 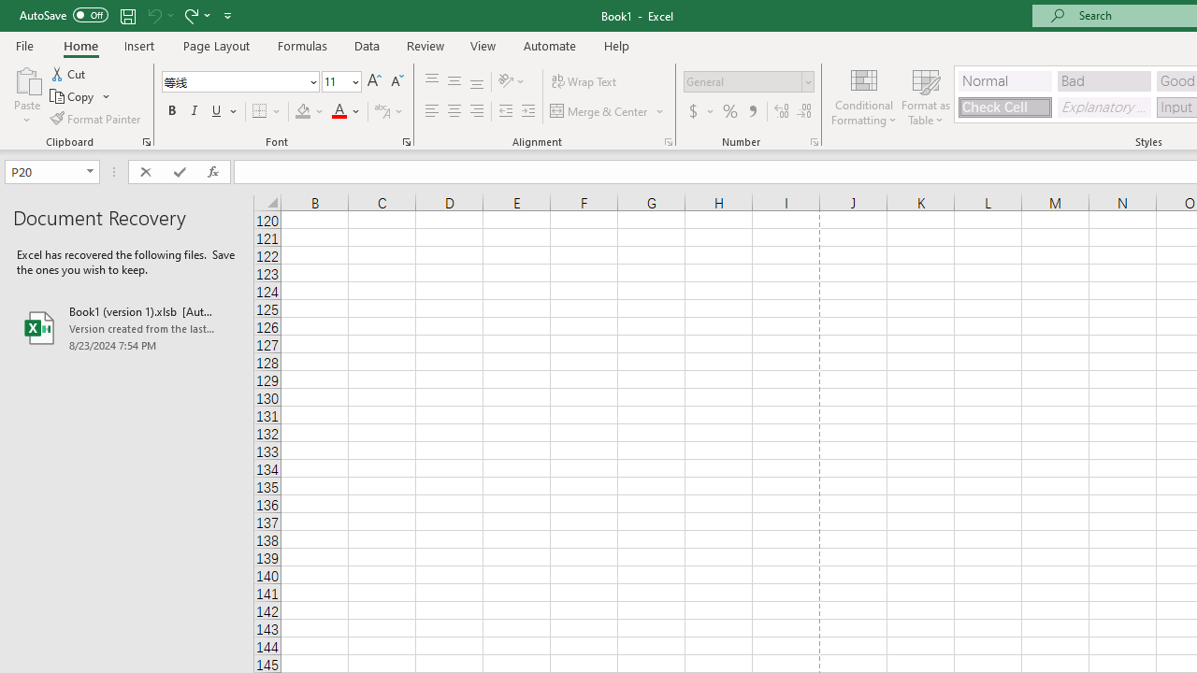 I want to click on Format Painter, so click(x=96, y=118).